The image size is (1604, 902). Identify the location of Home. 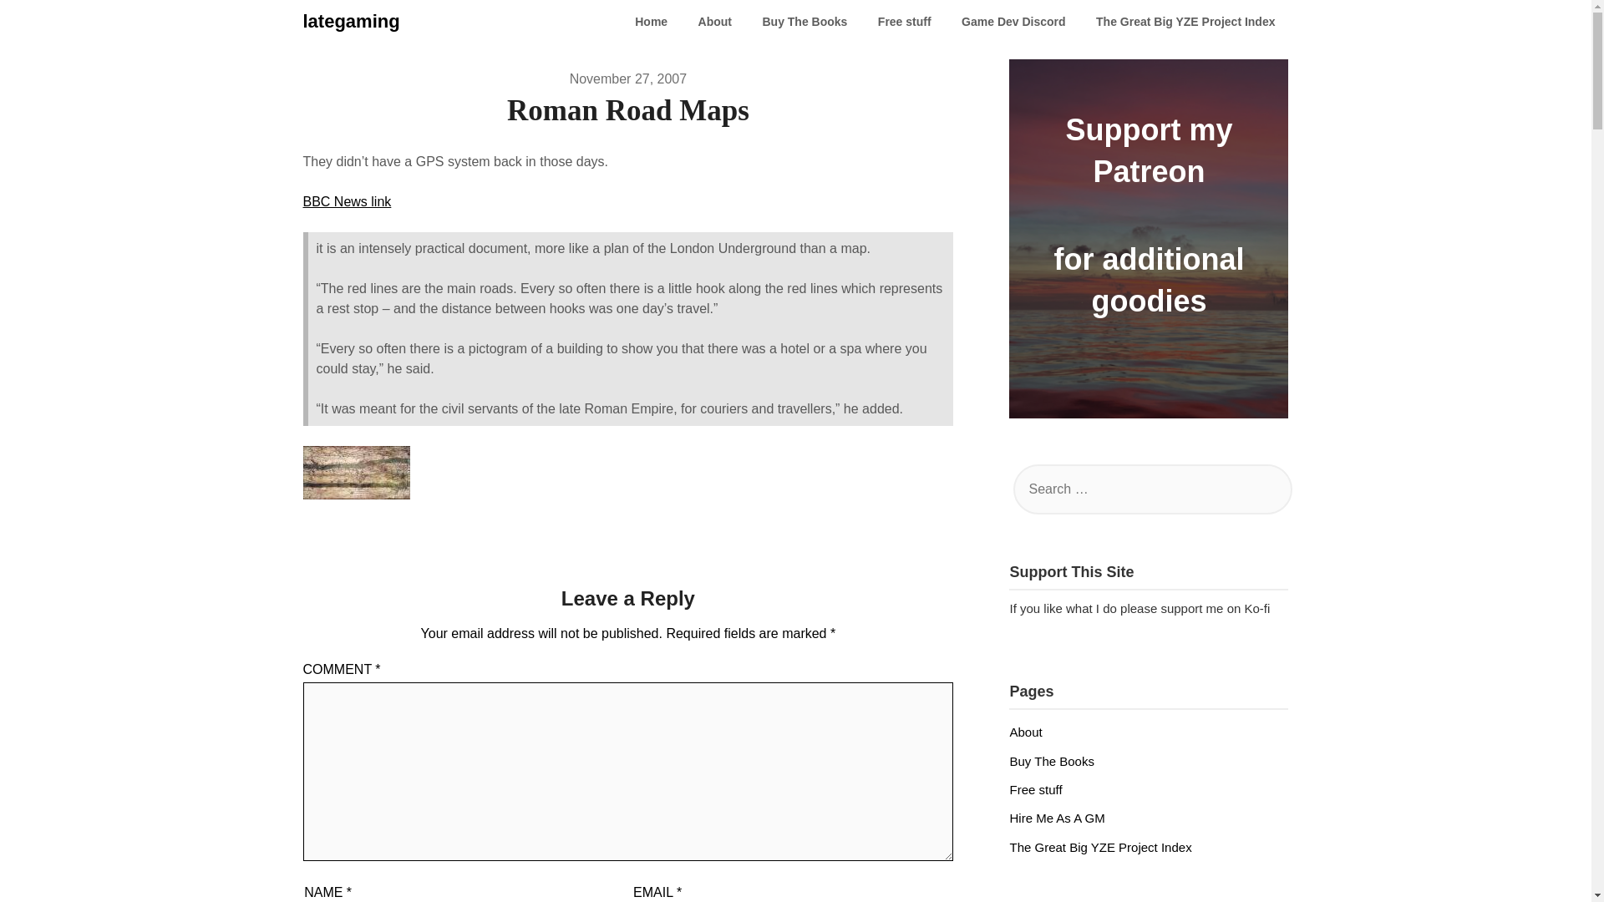
(651, 22).